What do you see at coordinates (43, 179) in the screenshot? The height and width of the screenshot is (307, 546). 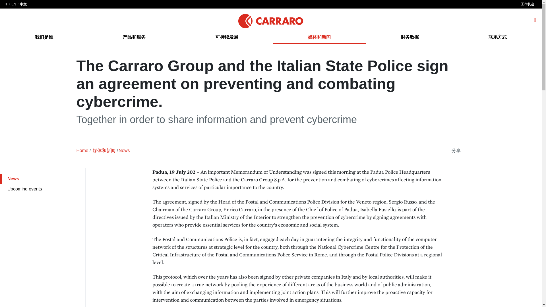 I see `News` at bounding box center [43, 179].